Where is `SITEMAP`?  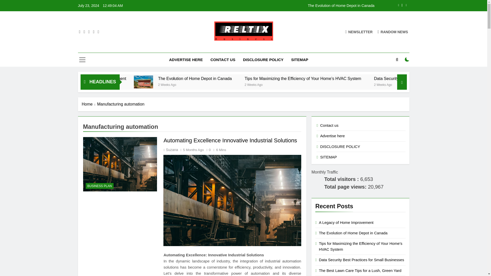
SITEMAP is located at coordinates (300, 60).